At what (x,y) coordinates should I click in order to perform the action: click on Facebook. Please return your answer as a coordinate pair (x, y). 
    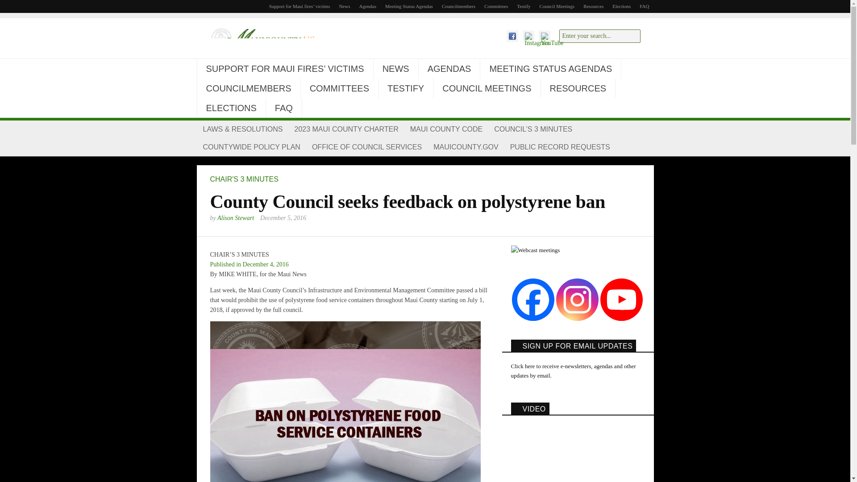
    Looking at the image, I should click on (533, 300).